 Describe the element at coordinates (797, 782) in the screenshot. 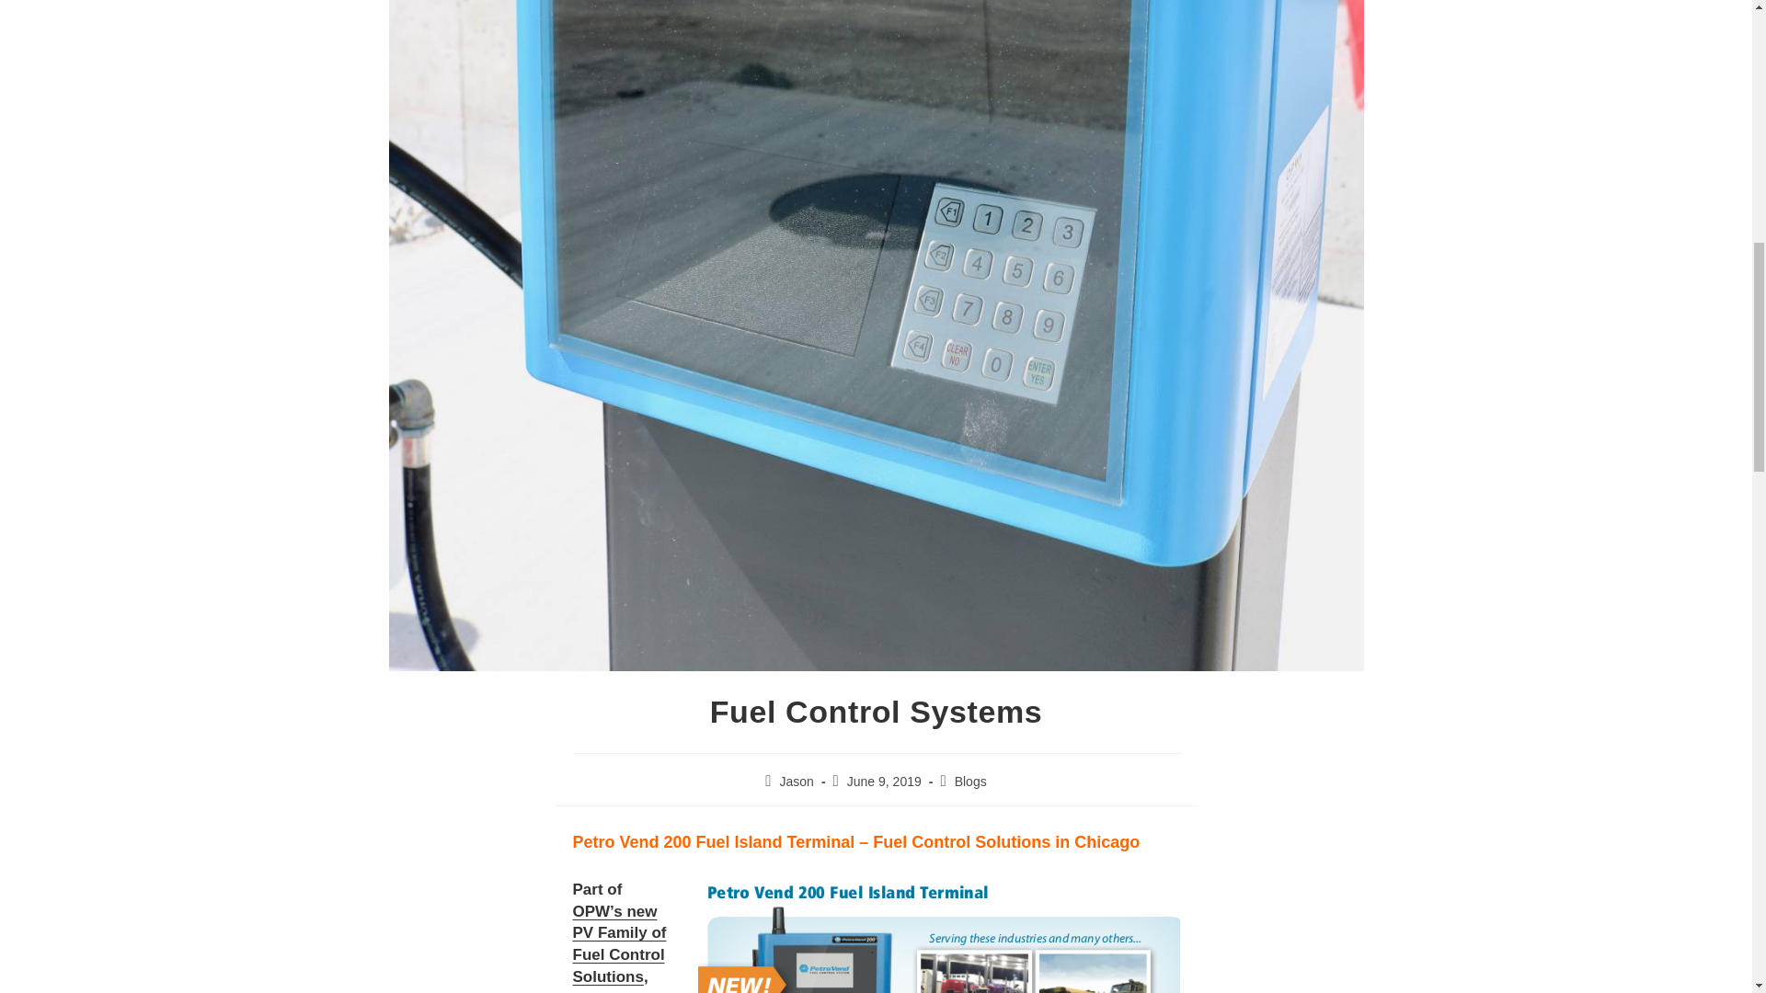

I see `Jason` at that location.